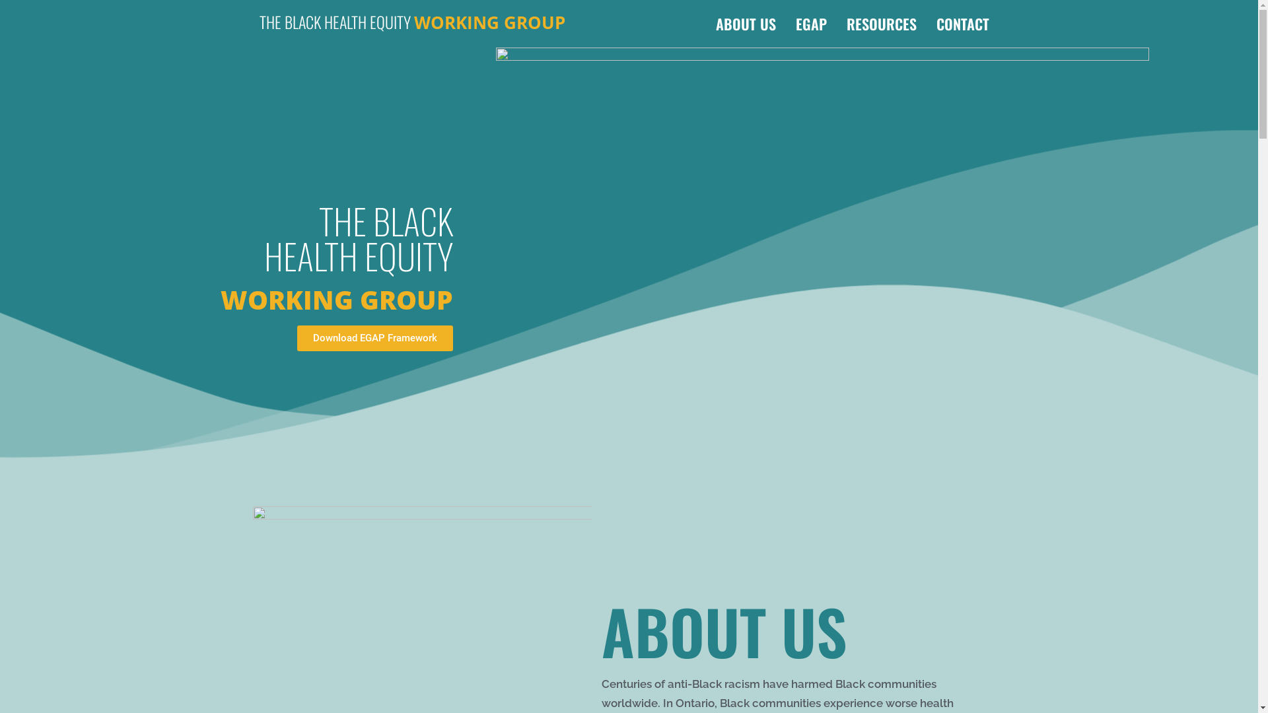  What do you see at coordinates (745, 24) in the screenshot?
I see `ABOUT US` at bounding box center [745, 24].